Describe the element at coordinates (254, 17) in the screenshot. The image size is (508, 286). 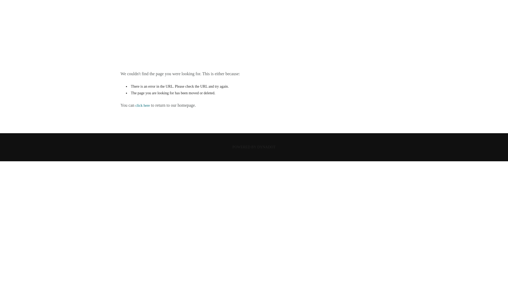
I see `JOURNEY` at that location.